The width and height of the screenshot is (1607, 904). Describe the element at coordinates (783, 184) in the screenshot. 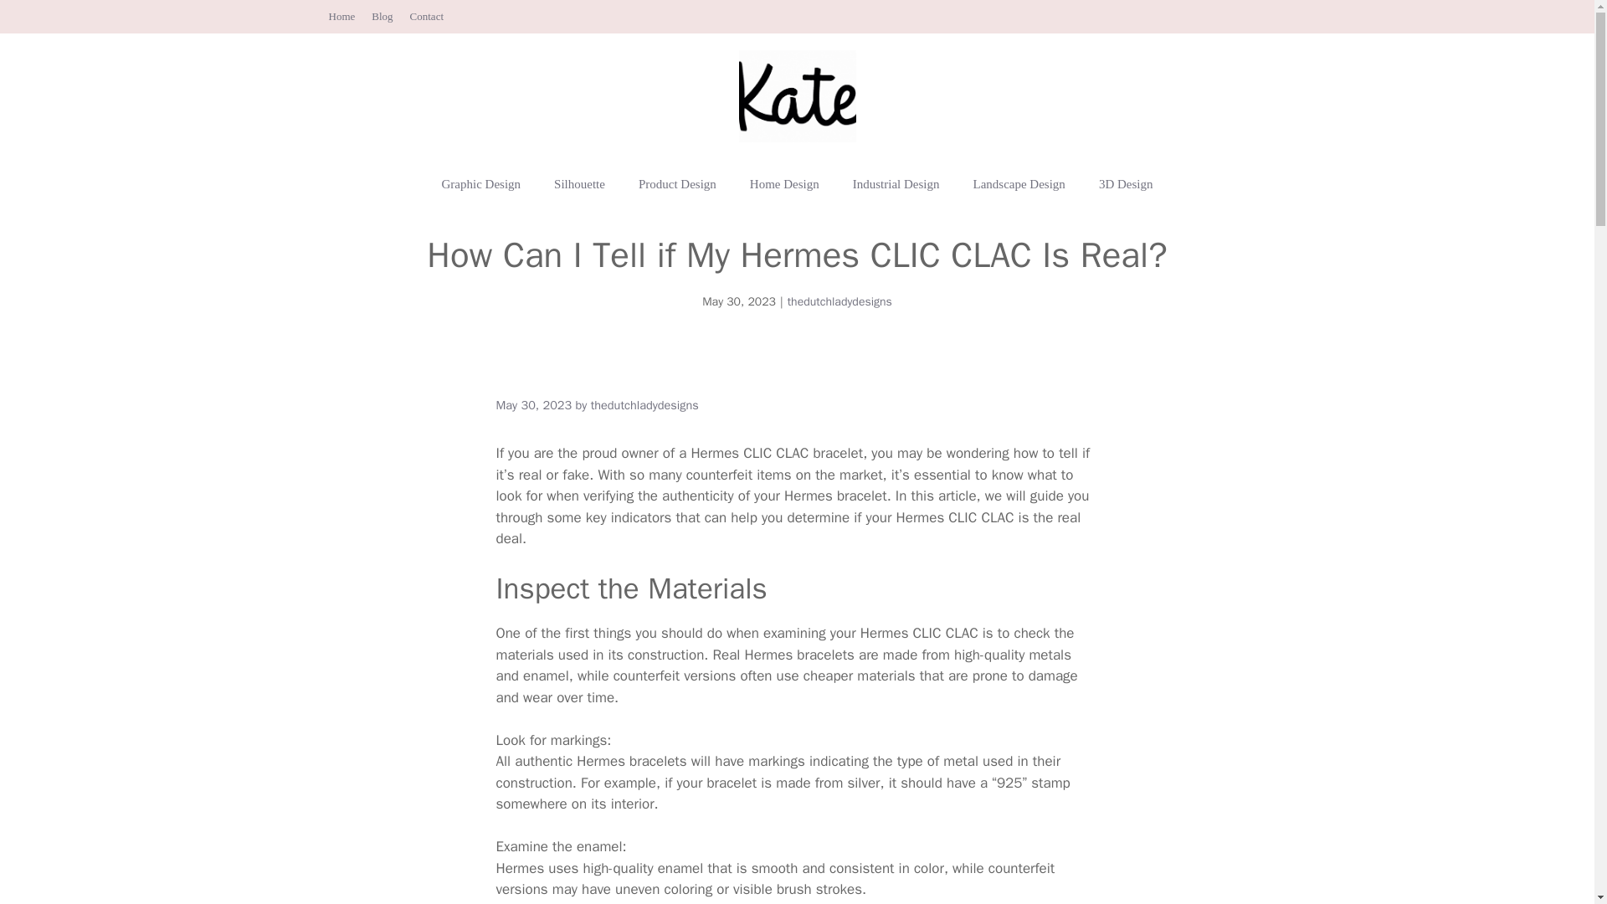

I see `Home Design` at that location.